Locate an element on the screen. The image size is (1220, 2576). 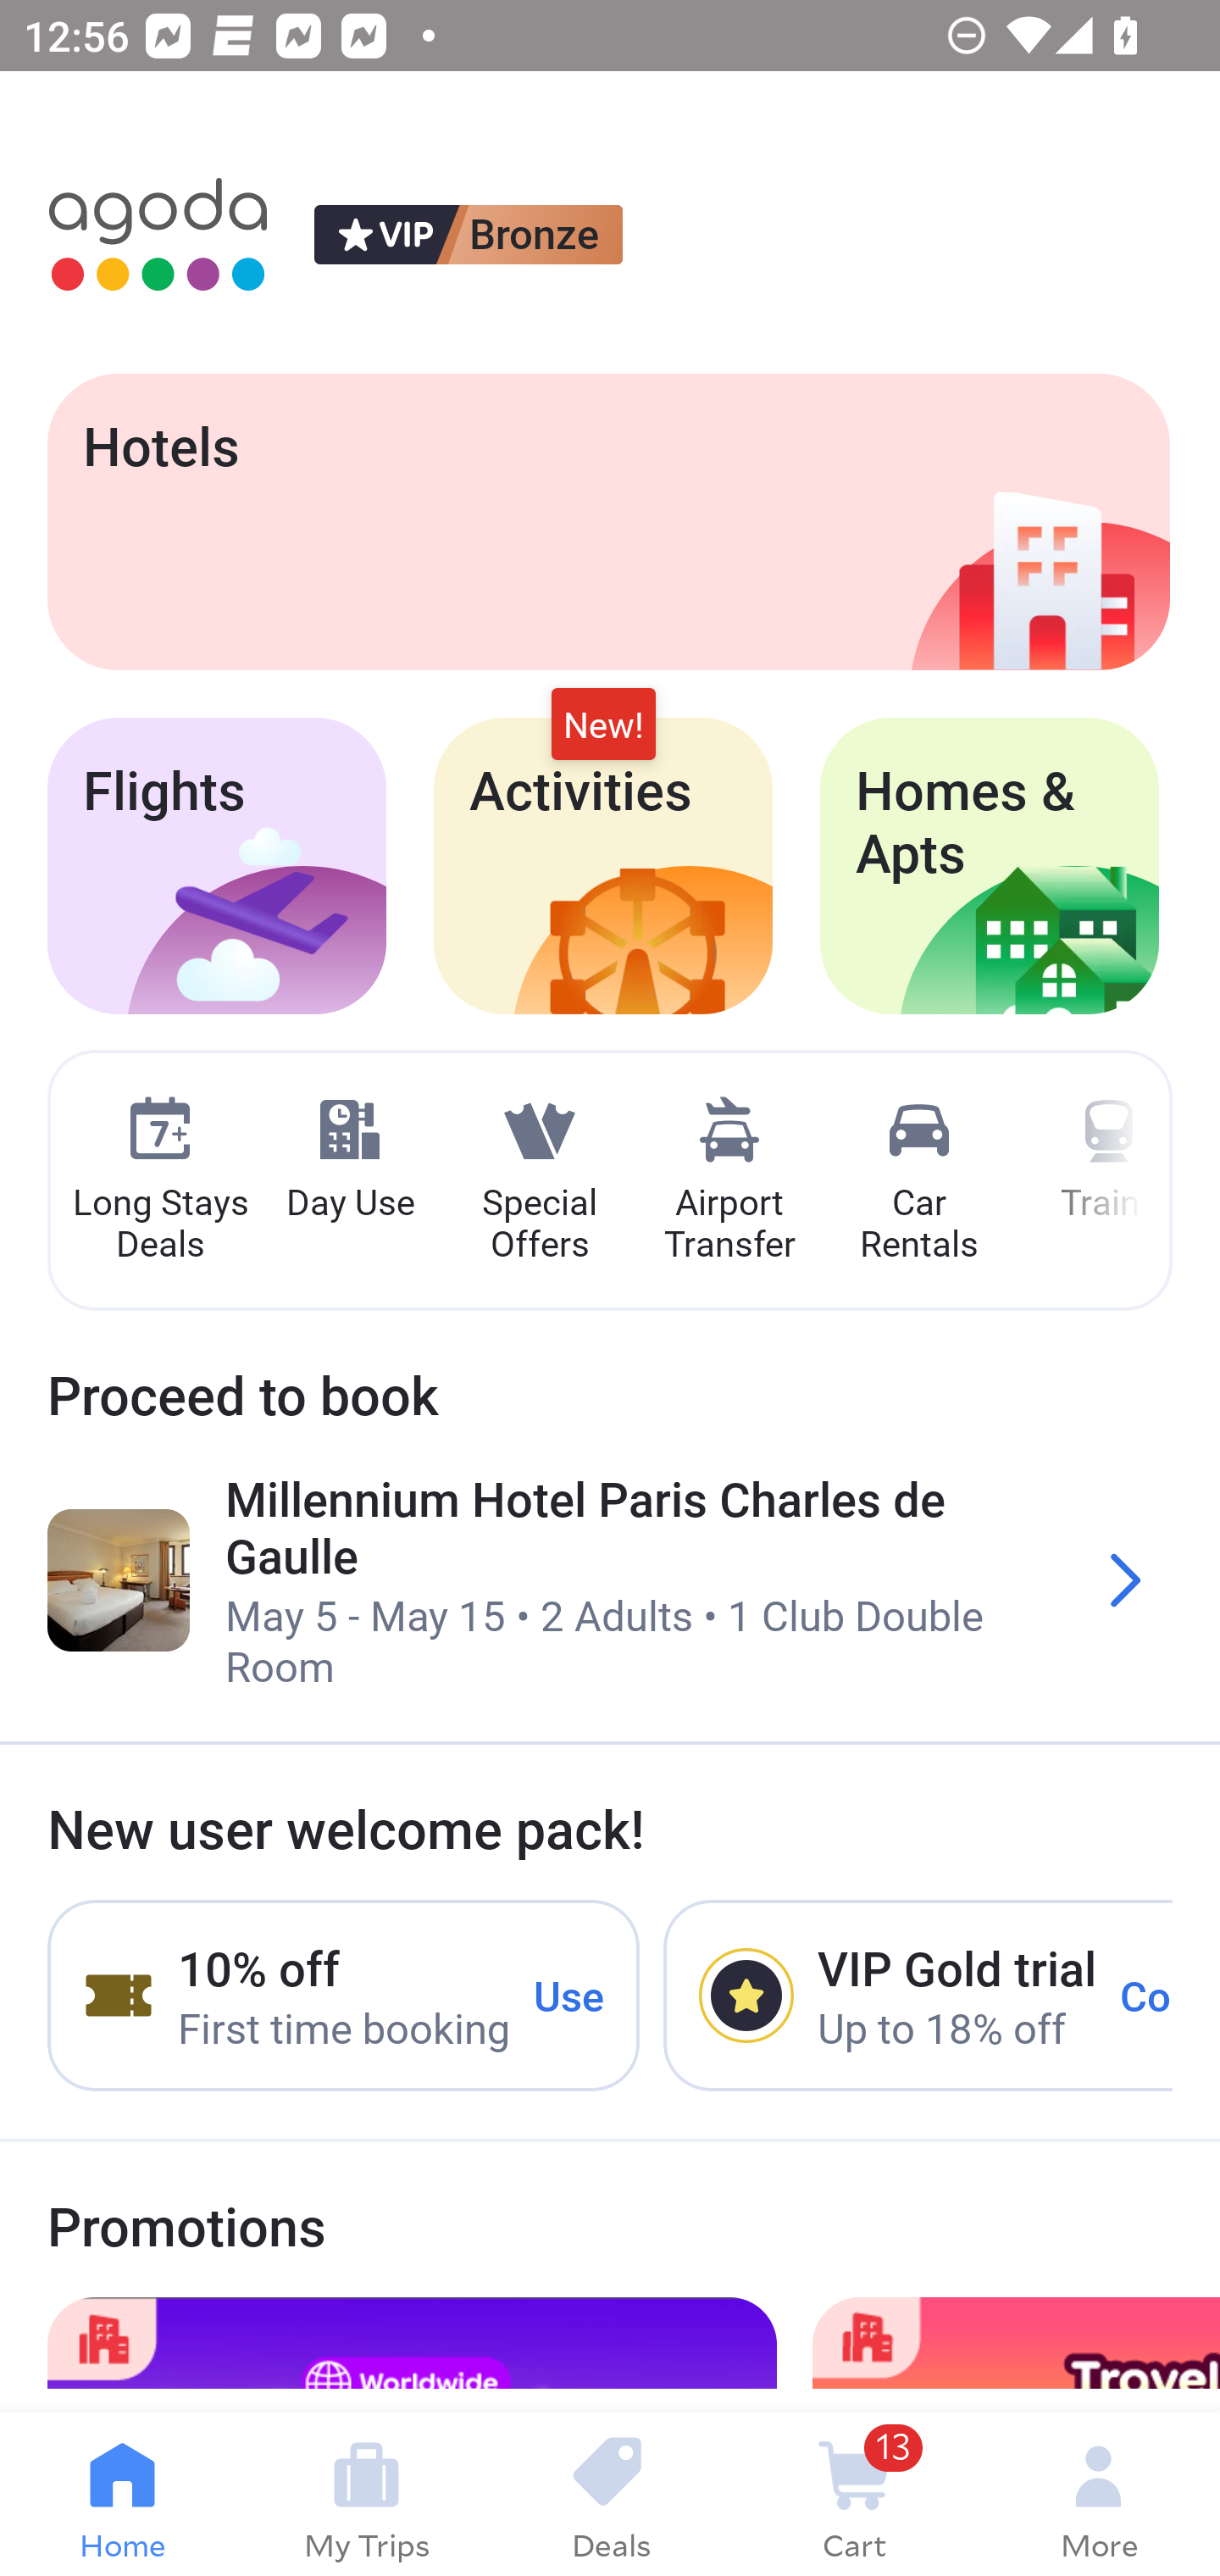
Flights is located at coordinates (217, 866).